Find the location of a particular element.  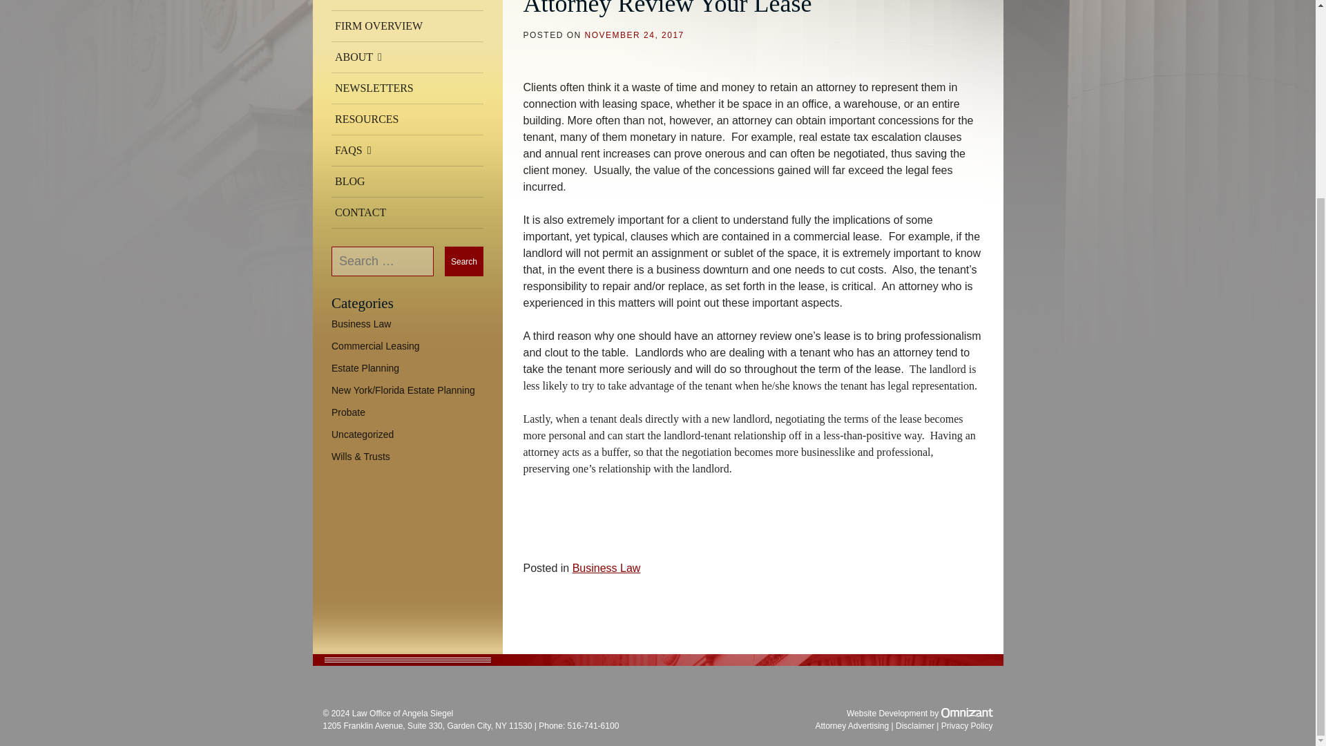

Business Law is located at coordinates (361, 324).